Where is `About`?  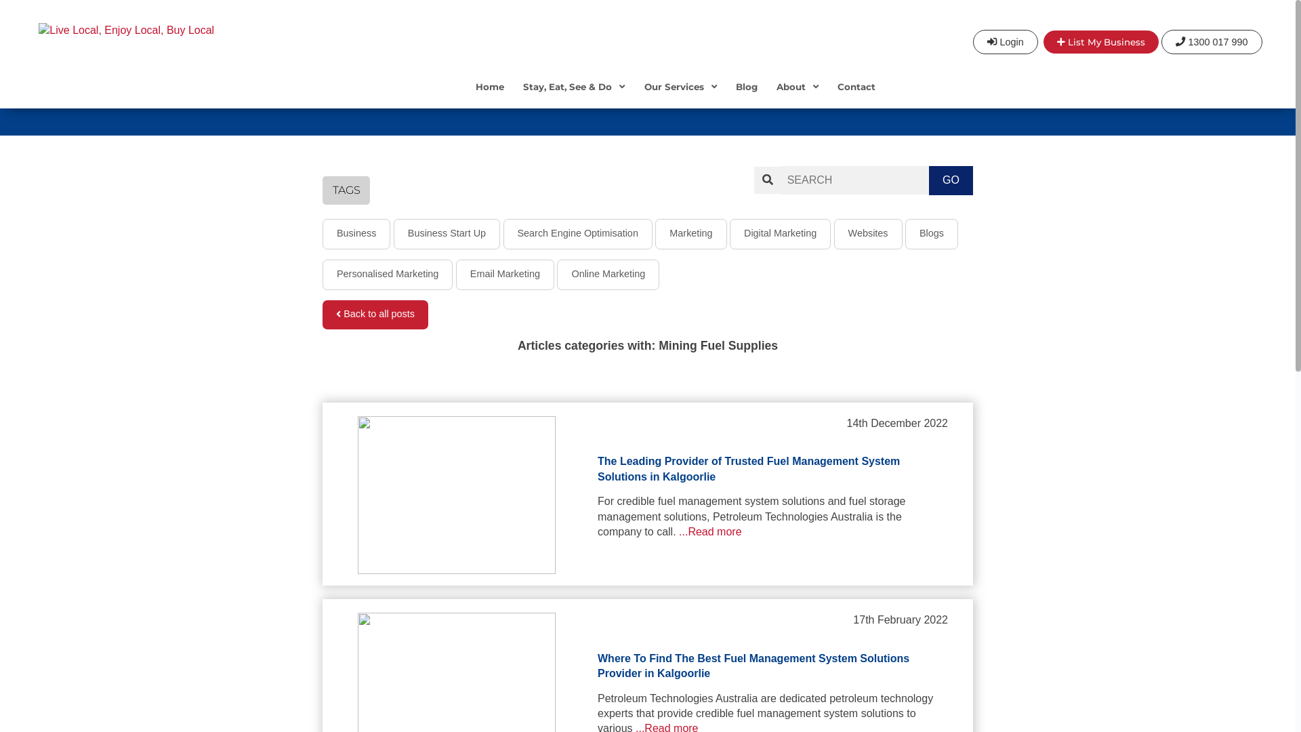 About is located at coordinates (798, 96).